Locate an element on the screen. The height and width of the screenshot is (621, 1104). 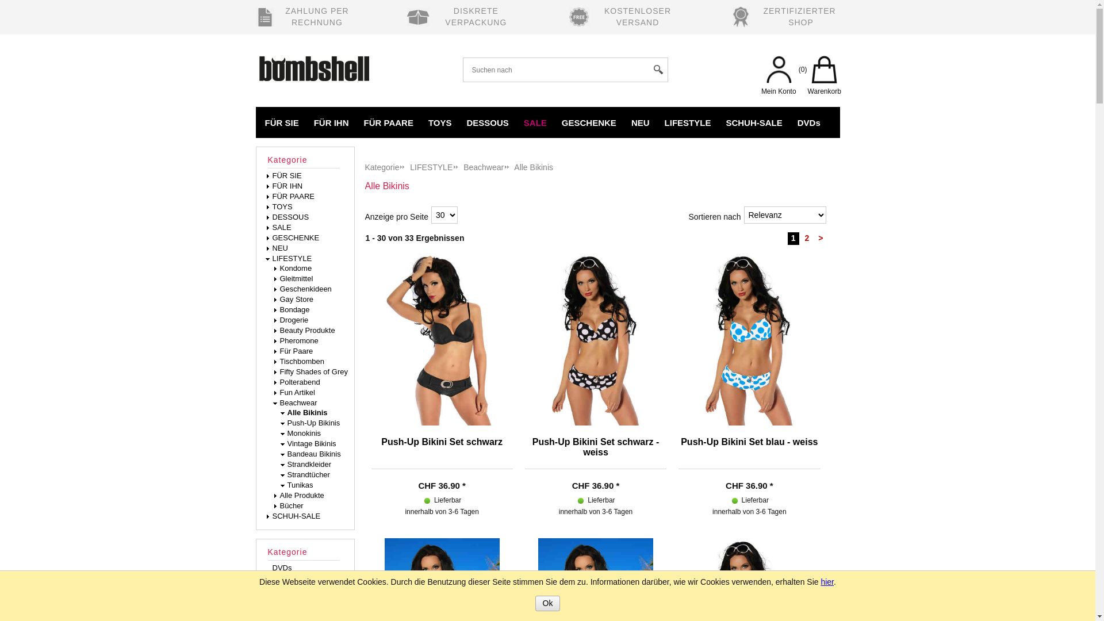
 Strandkleider is located at coordinates (310, 465).